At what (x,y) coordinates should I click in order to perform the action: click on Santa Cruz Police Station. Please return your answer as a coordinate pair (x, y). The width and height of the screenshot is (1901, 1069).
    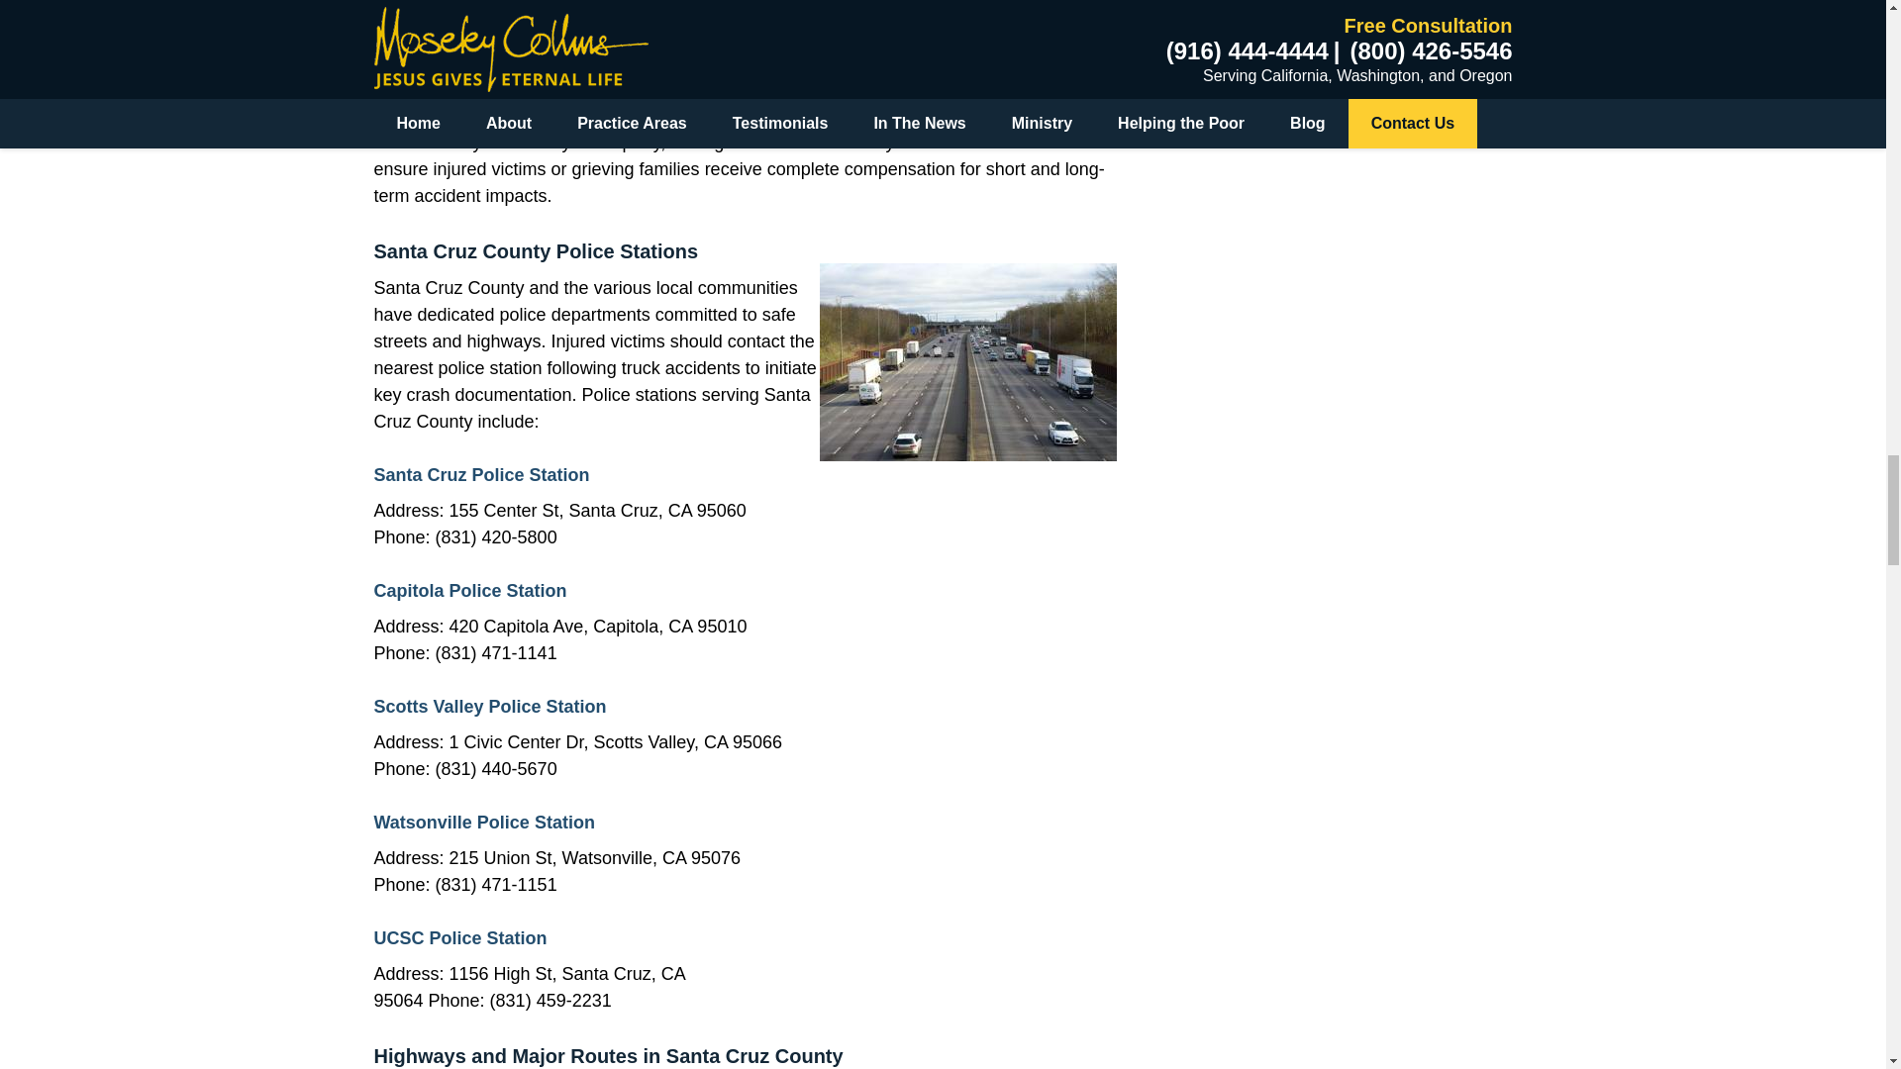
    Looking at the image, I should click on (481, 475).